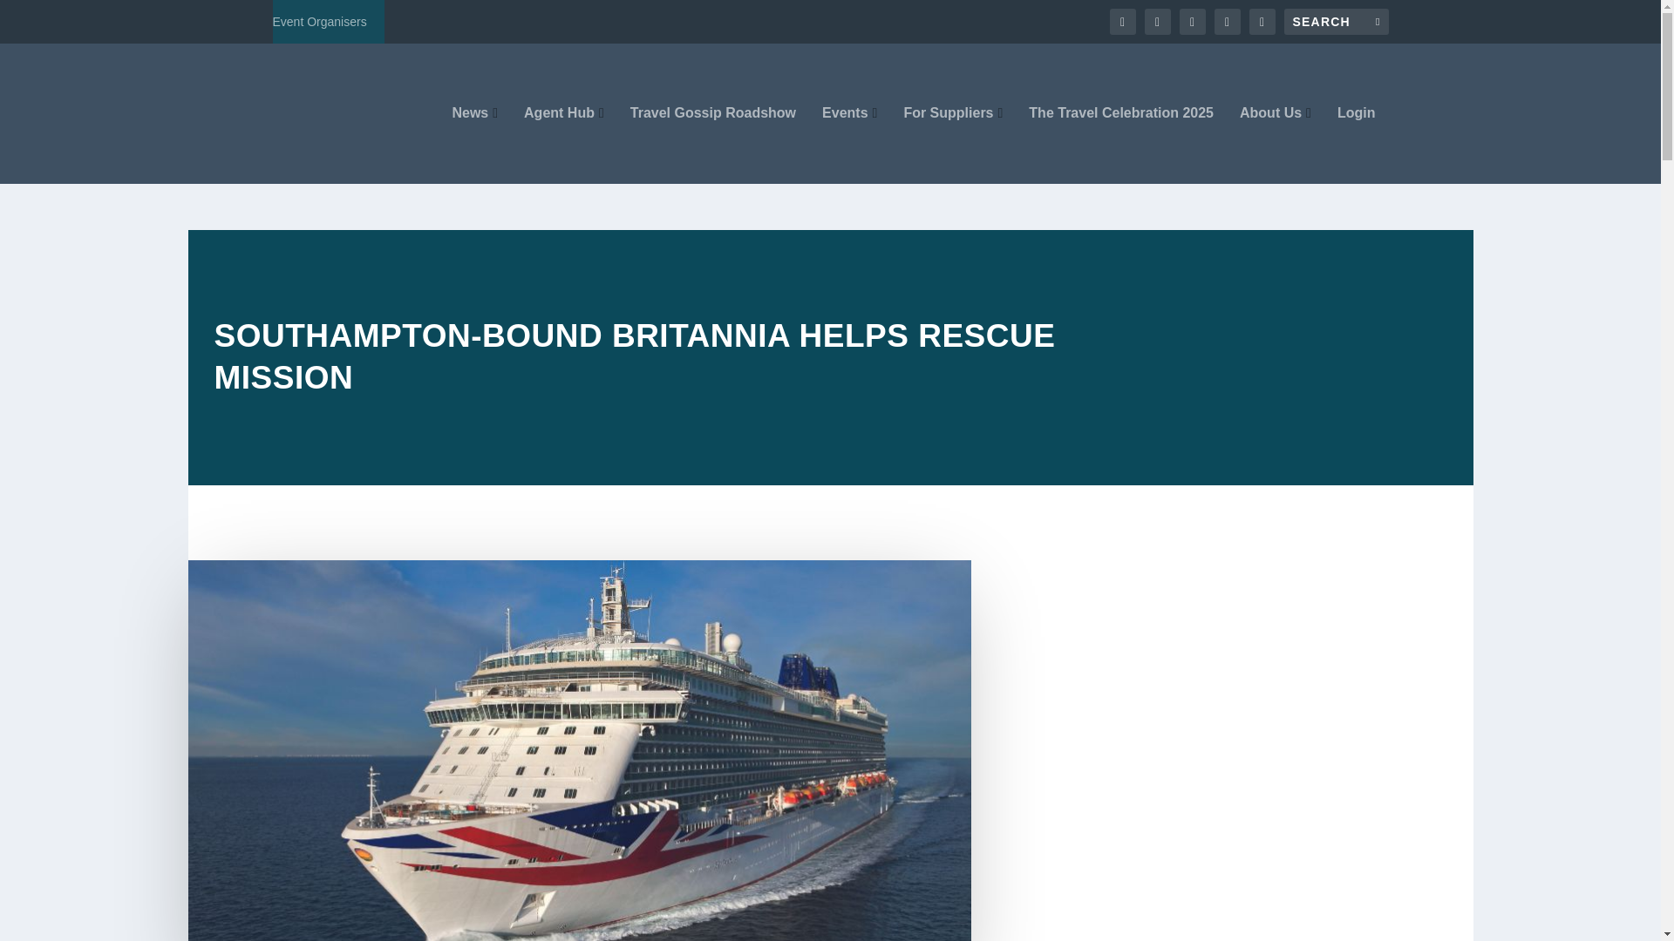 Image resolution: width=1674 pixels, height=941 pixels. I want to click on Search for:, so click(1336, 21).